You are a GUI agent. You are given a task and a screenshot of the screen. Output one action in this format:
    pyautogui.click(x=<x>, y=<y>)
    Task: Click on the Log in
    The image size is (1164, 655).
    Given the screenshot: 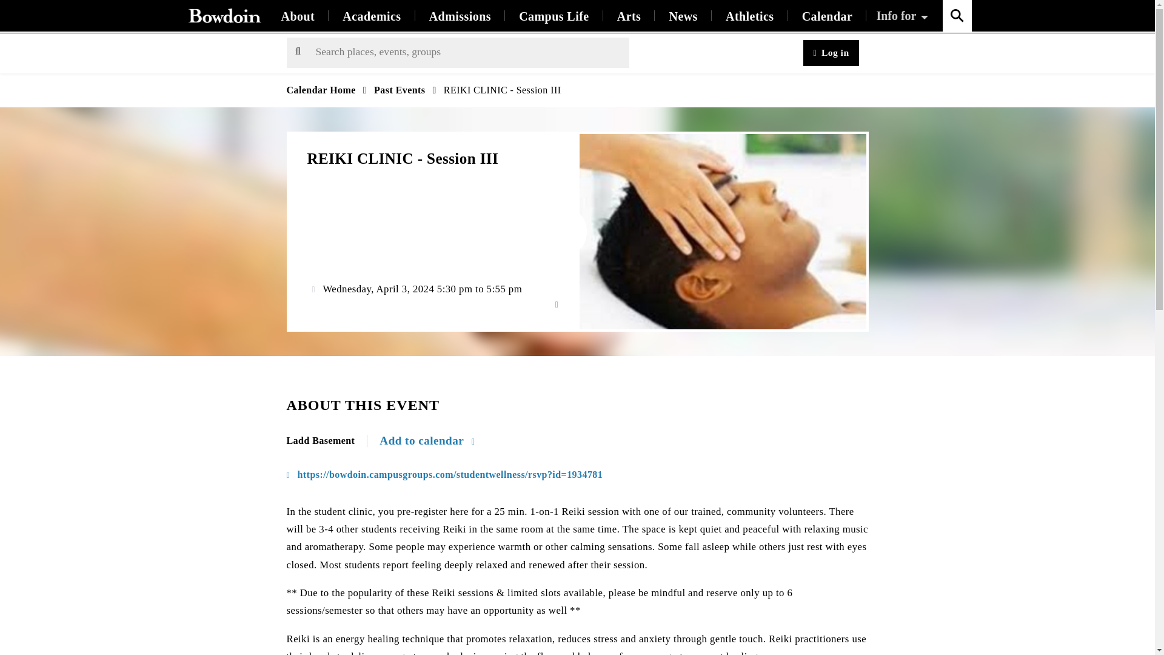 What is the action you would take?
    pyautogui.click(x=831, y=53)
    